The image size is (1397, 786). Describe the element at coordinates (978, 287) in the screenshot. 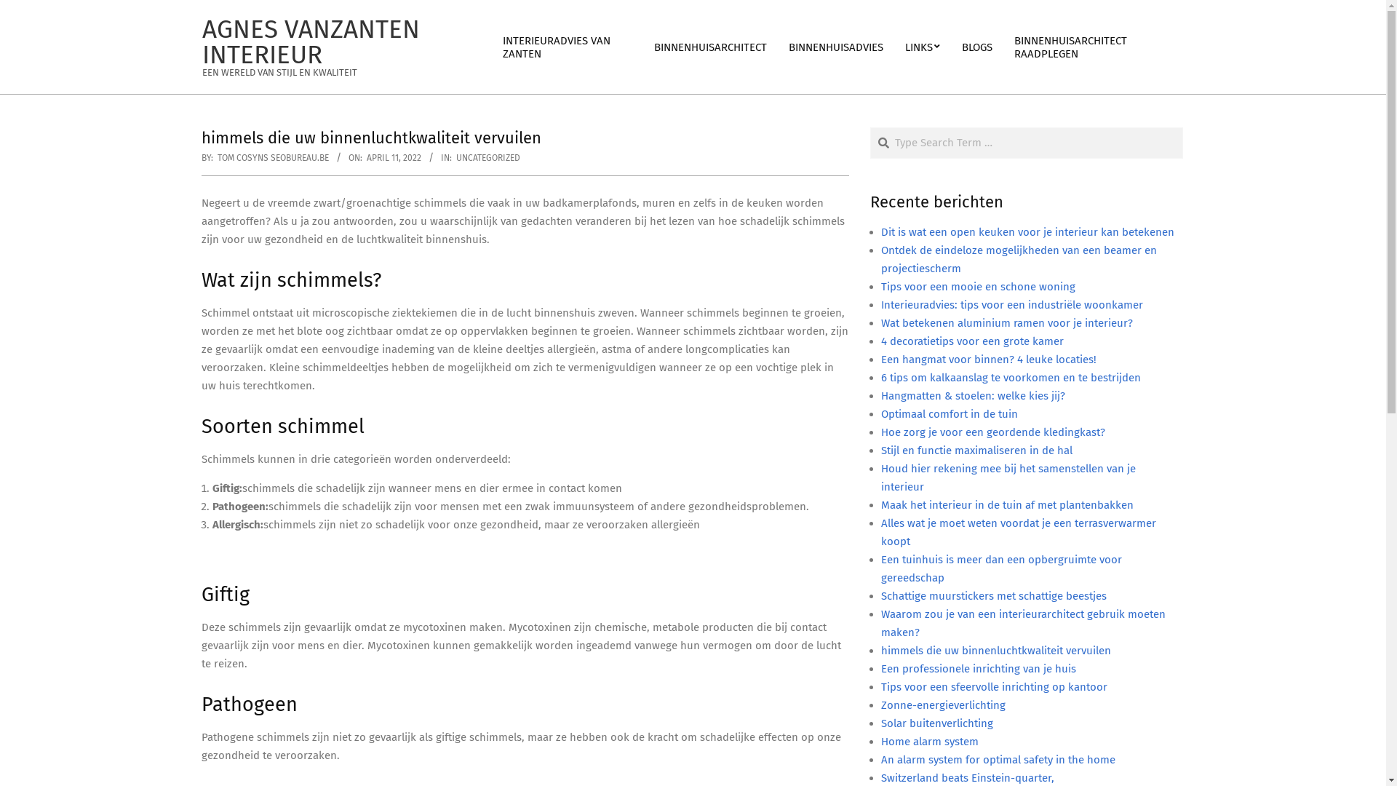

I see `Tips voor een mooie en schone woning` at that location.